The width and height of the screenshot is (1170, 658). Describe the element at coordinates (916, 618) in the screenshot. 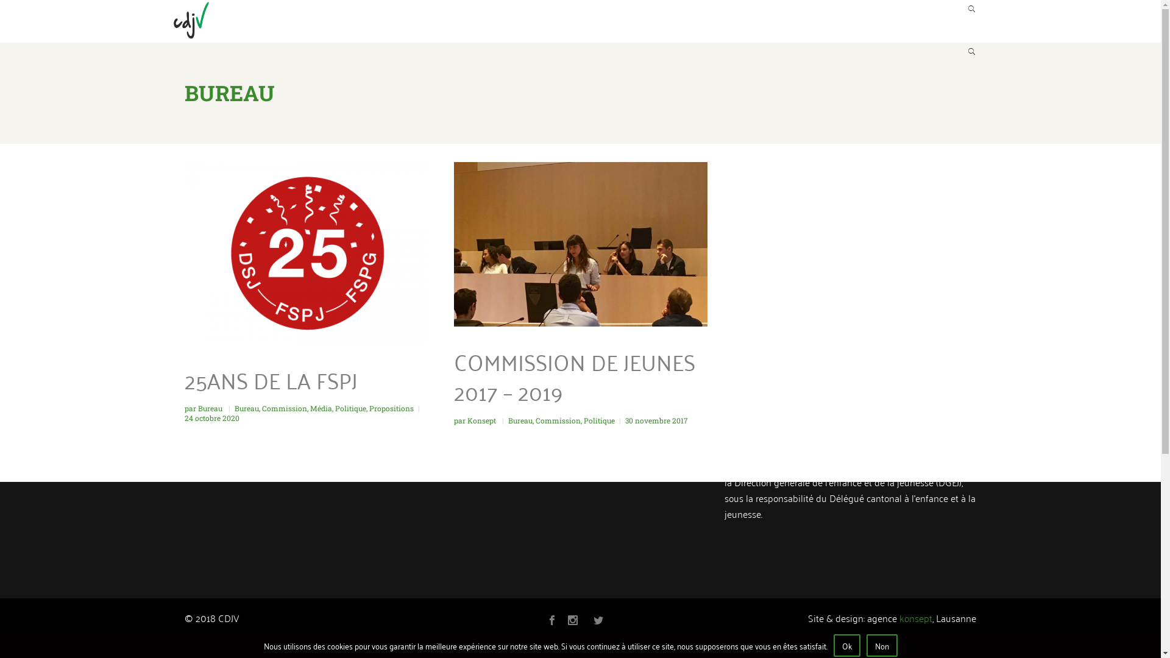

I see `konsept` at that location.